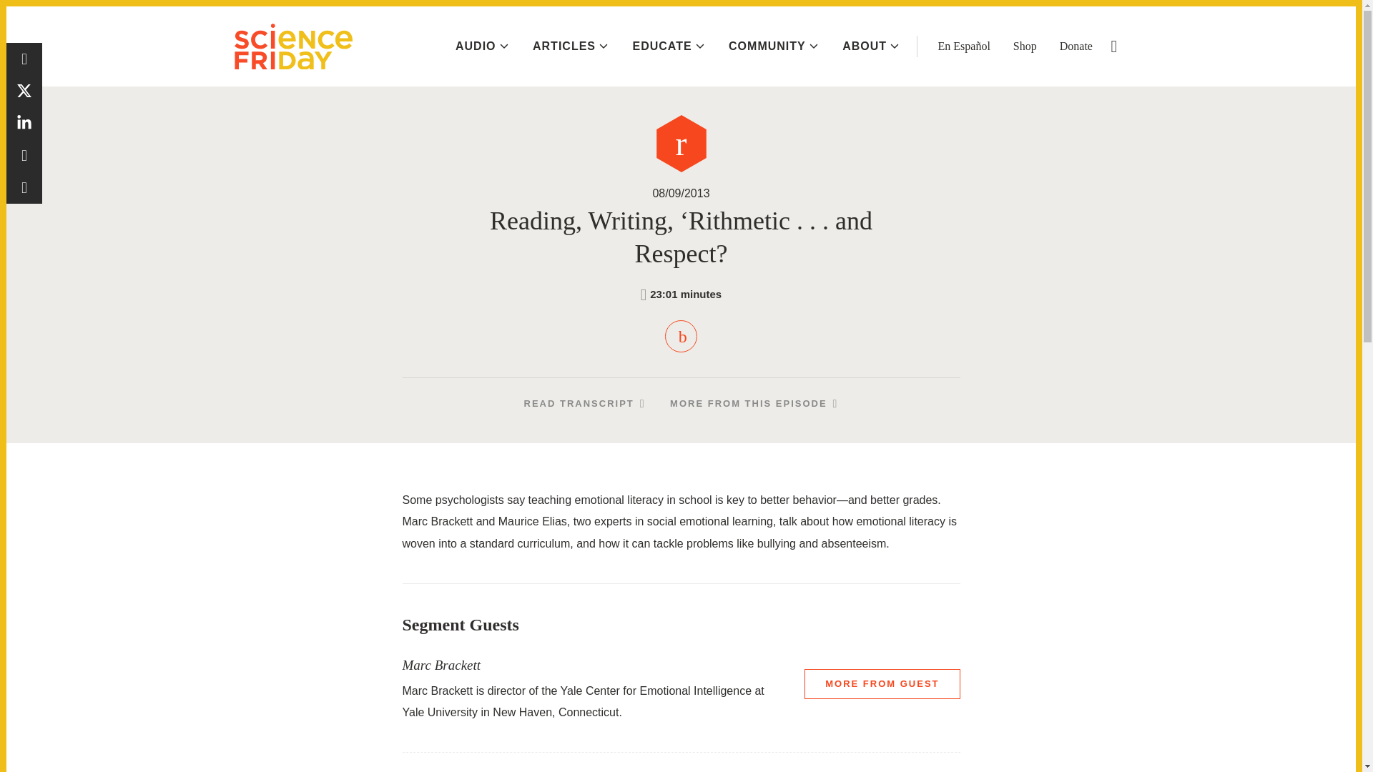 The width and height of the screenshot is (1373, 772). Describe the element at coordinates (24, 187) in the screenshot. I see `Email` at that location.